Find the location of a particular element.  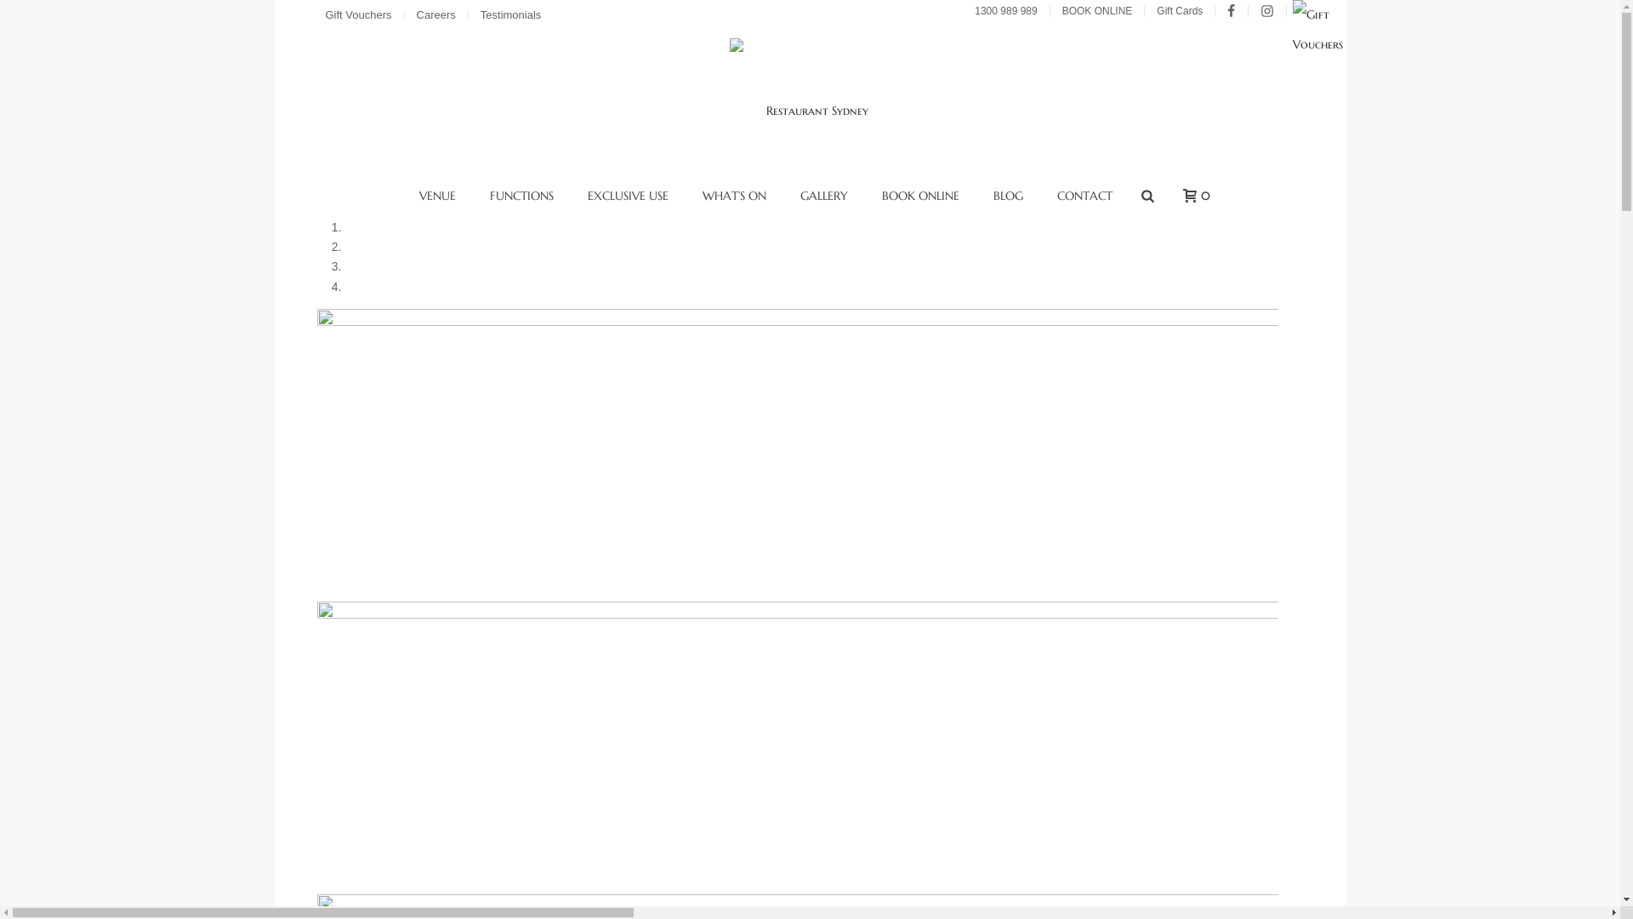

Testimonials is located at coordinates (513, 15).